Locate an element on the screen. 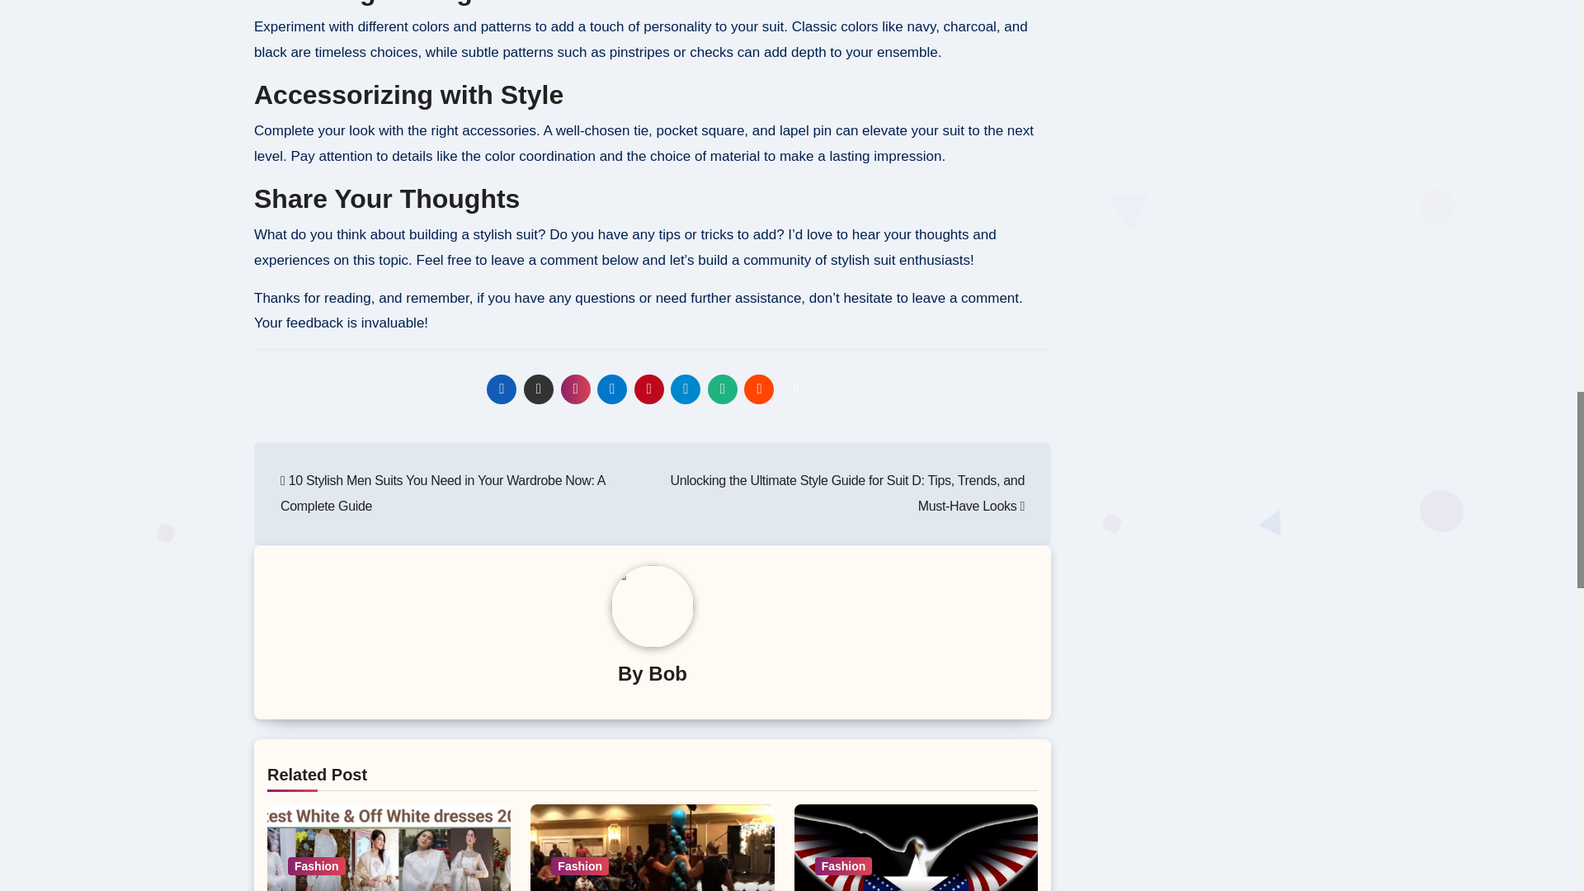 The image size is (1584, 891). Fashion is located at coordinates (317, 865).